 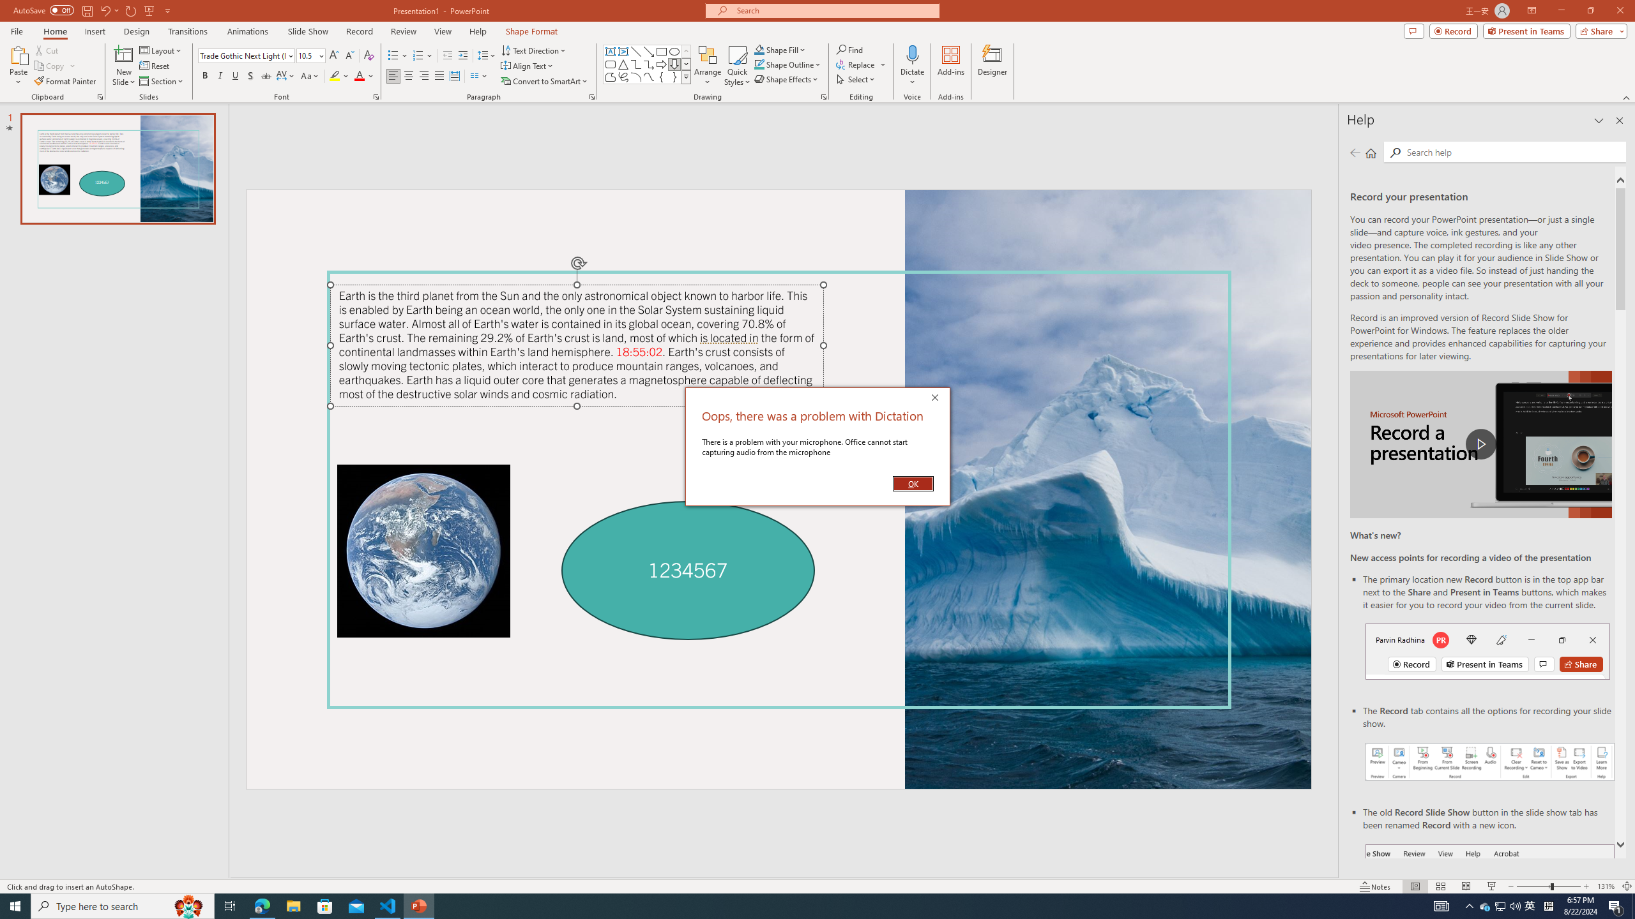 What do you see at coordinates (591, 97) in the screenshot?
I see `Paragraph...` at bounding box center [591, 97].